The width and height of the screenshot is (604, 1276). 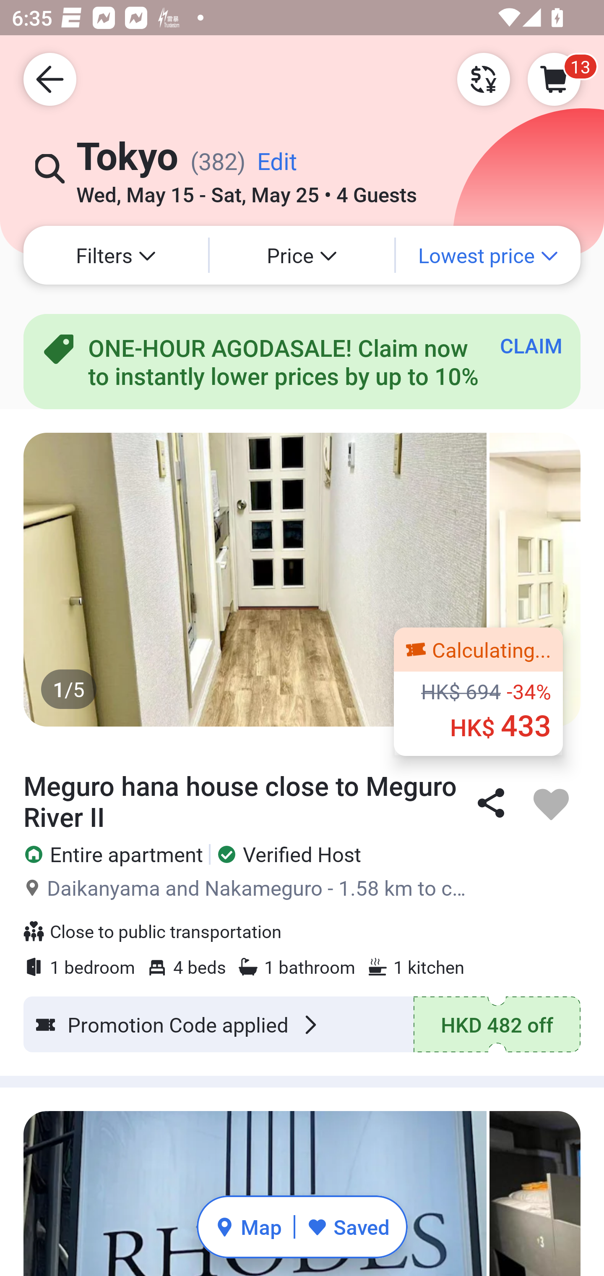 I want to click on Map, so click(x=248, y=1226).